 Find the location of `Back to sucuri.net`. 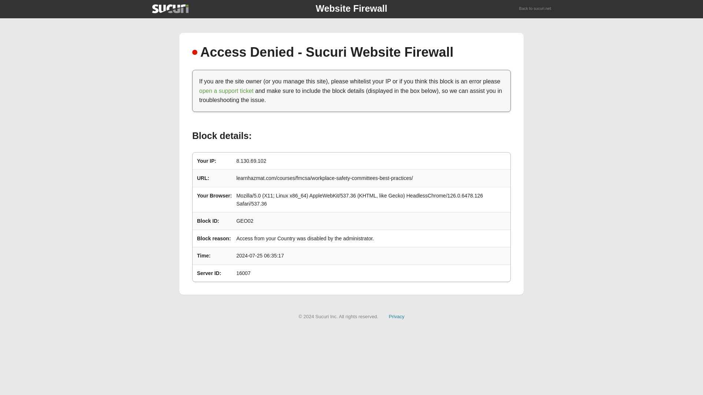

Back to sucuri.net is located at coordinates (535, 9).